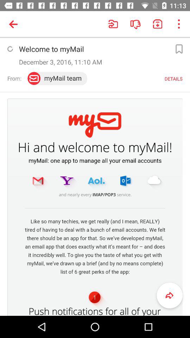 The image size is (190, 338). I want to click on save to file, so click(179, 49).